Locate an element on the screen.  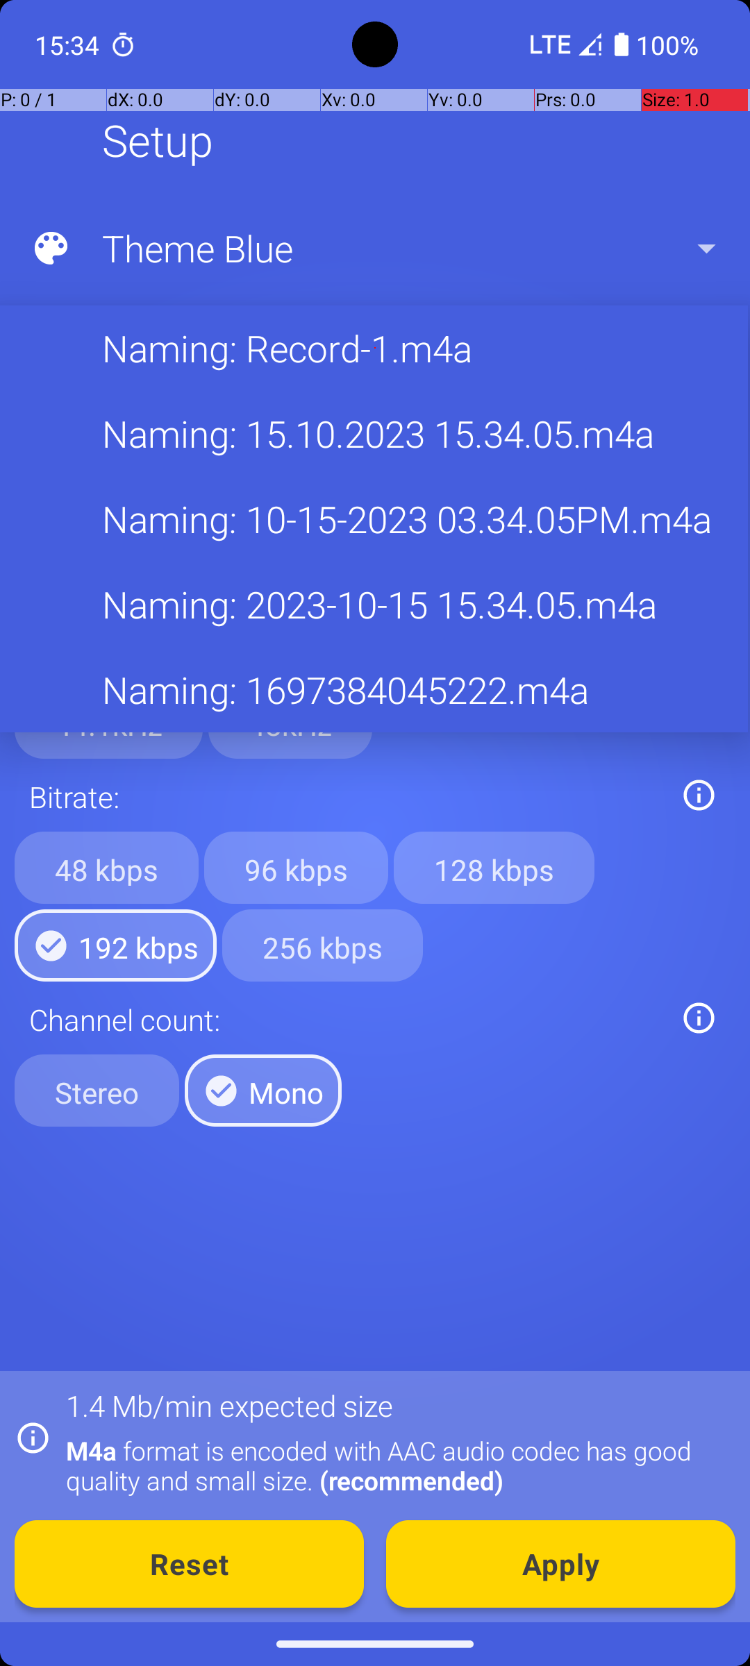
Naming: 1697384045222.m4a is located at coordinates (374, 689).